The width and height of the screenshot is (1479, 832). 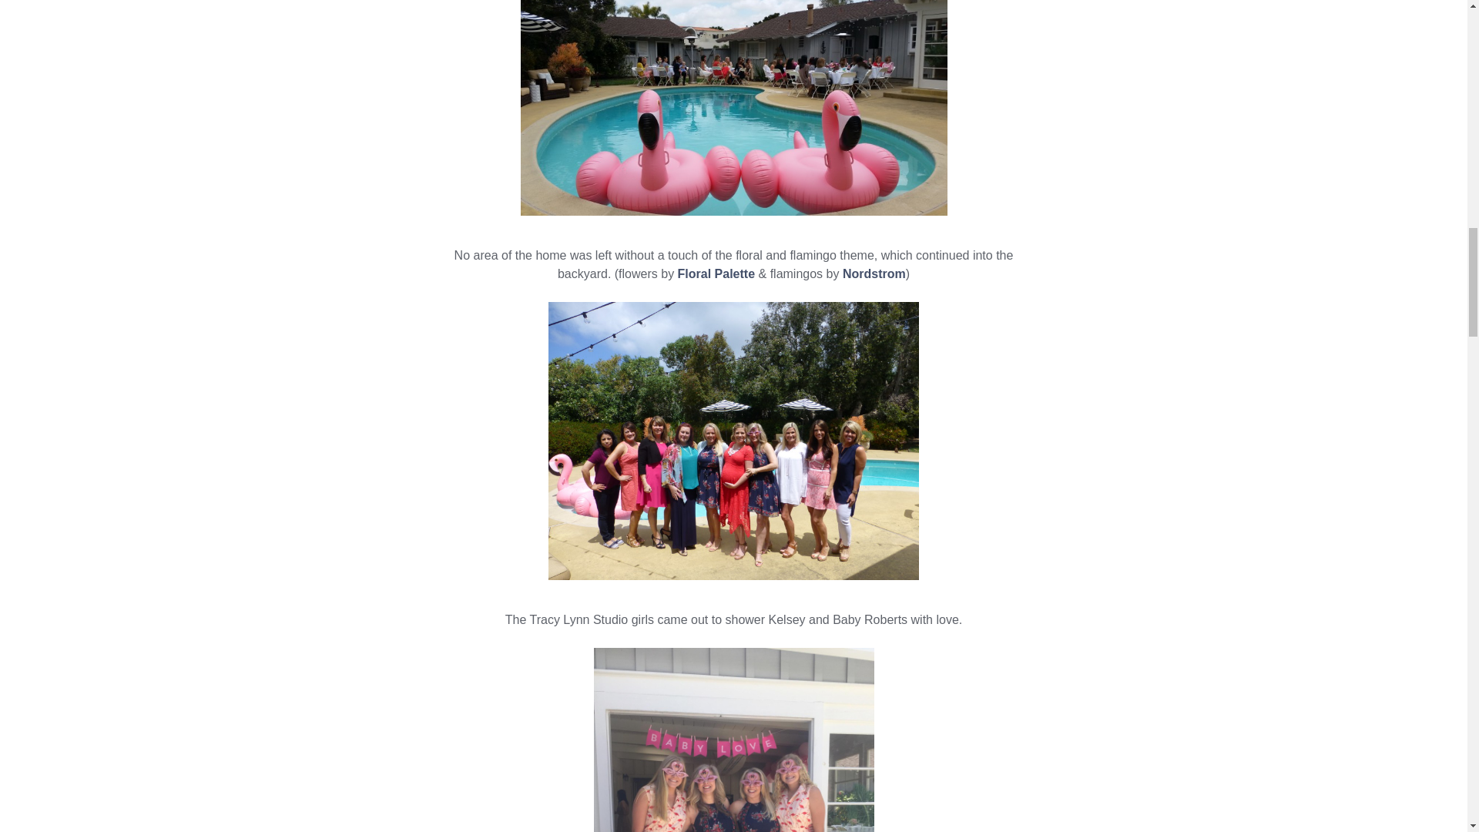 I want to click on Floral Palette, so click(x=716, y=273).